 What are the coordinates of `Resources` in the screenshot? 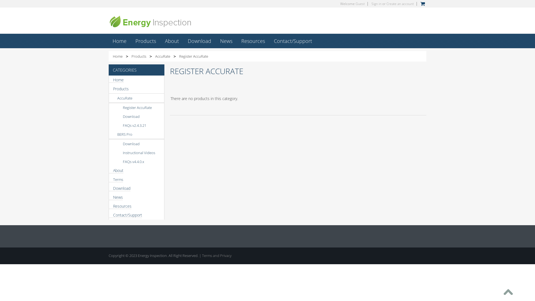 It's located at (253, 41).